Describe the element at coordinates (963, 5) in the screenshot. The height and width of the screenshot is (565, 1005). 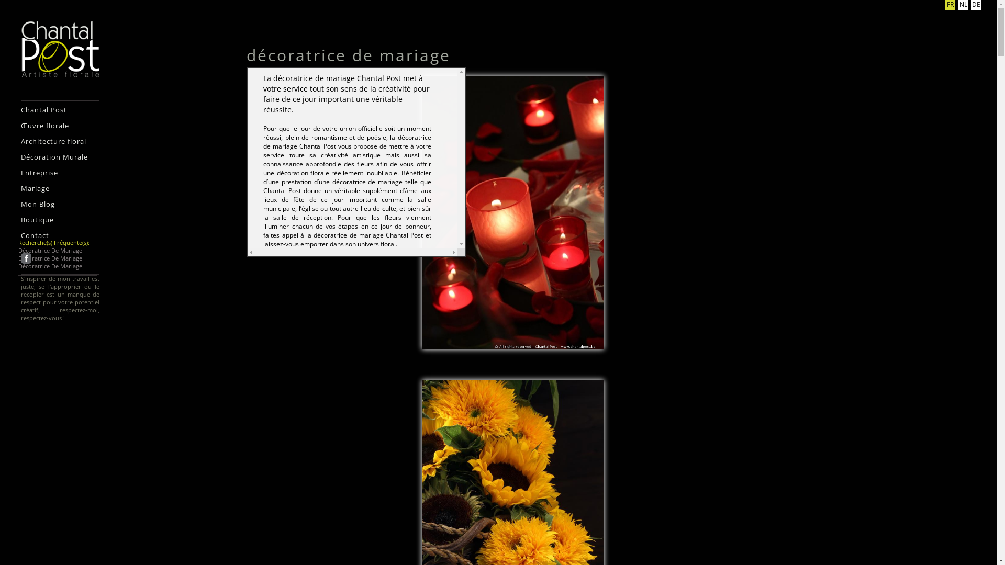
I see `NL` at that location.